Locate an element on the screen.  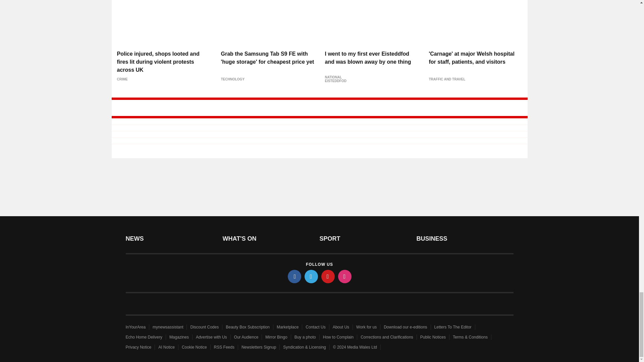
facebook is located at coordinates (294, 276).